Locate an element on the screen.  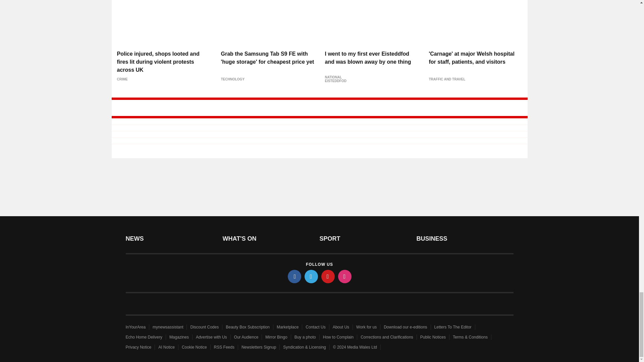
facebook is located at coordinates (294, 276).